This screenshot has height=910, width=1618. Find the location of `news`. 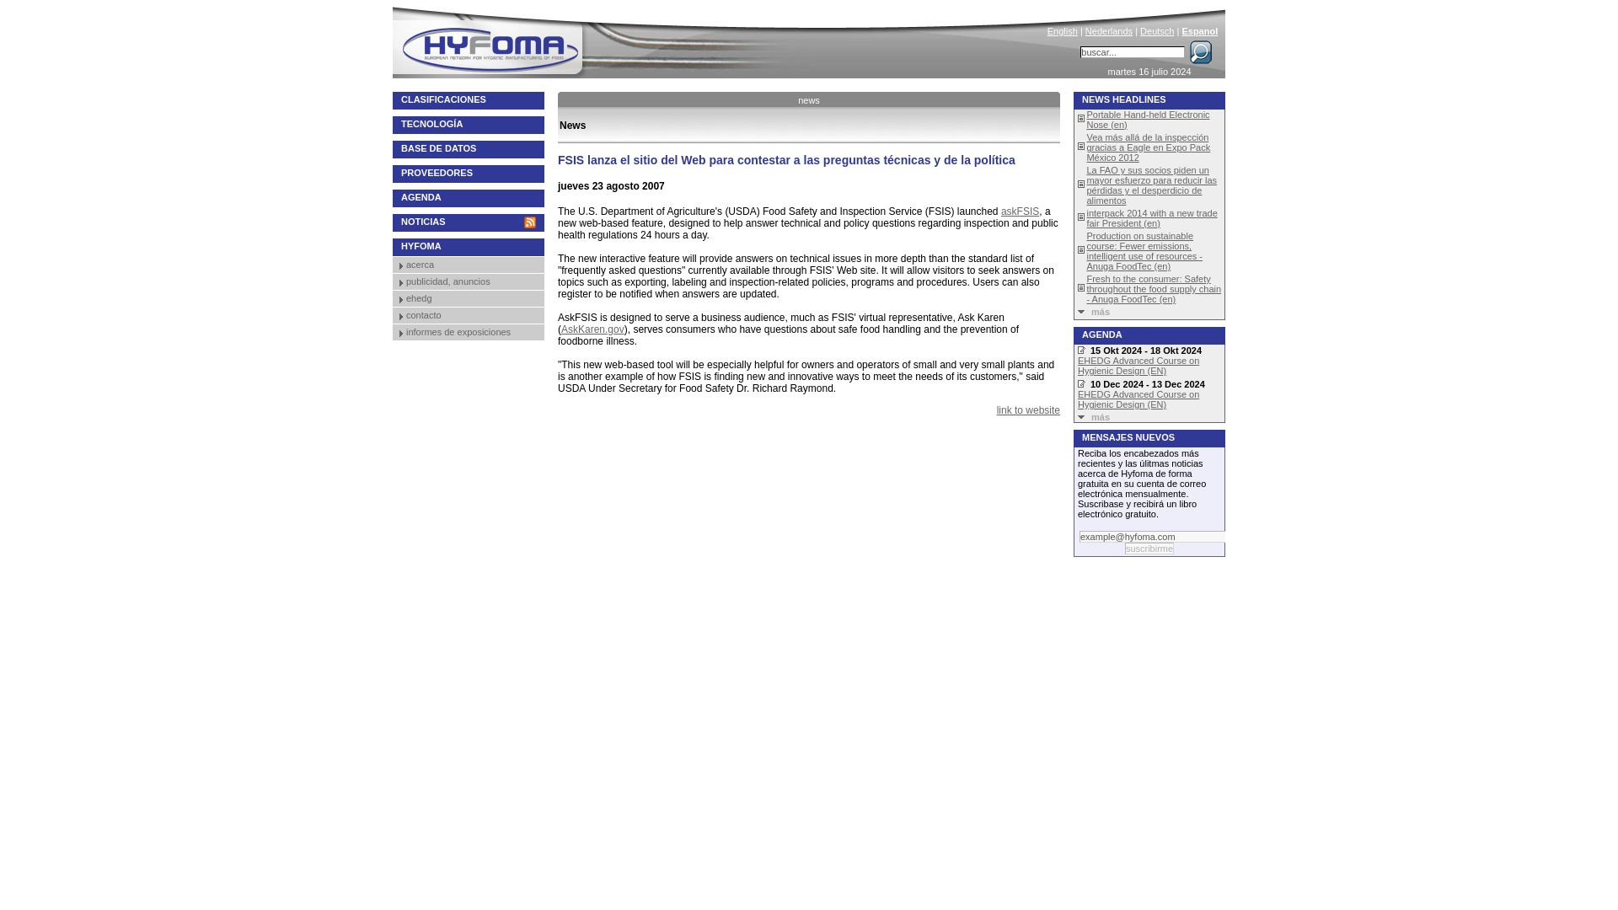

news is located at coordinates (809, 99).